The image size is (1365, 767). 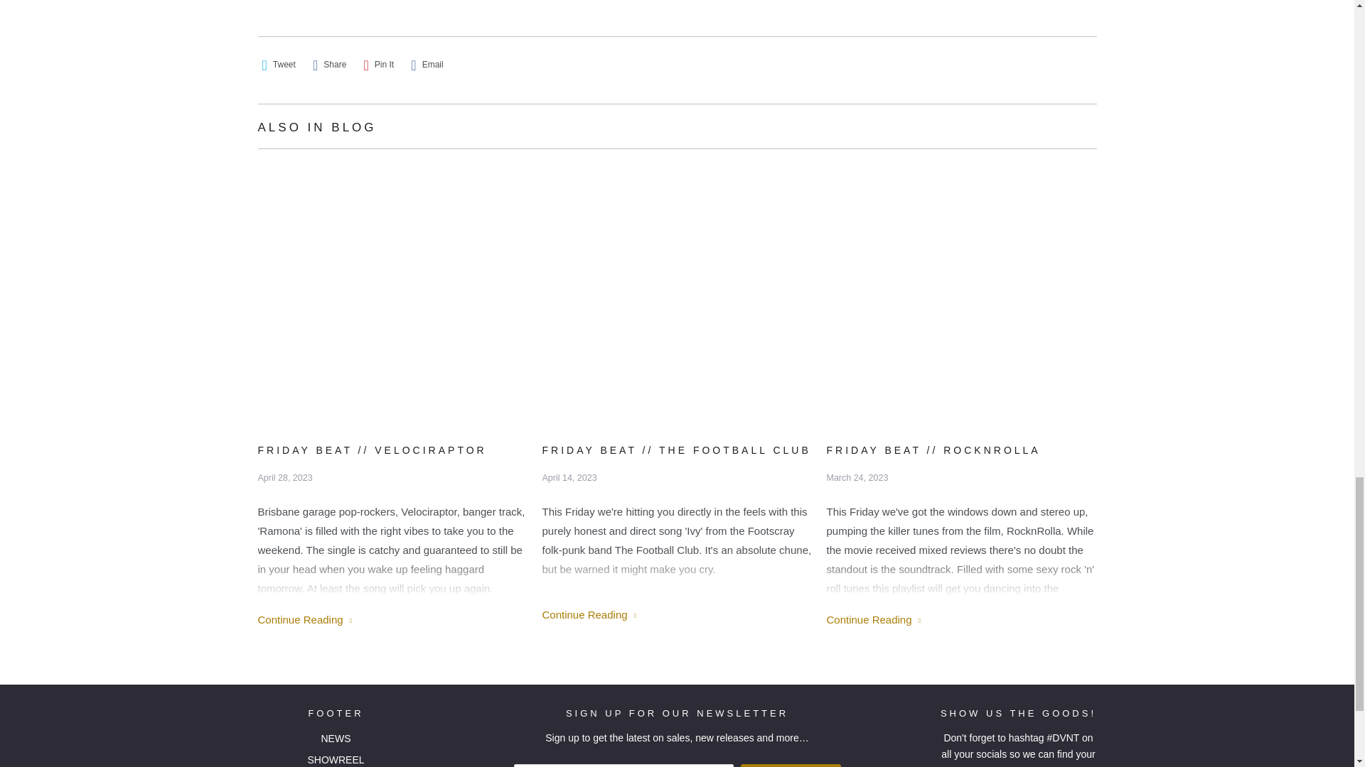 What do you see at coordinates (336, 759) in the screenshot?
I see `SHOWREEL` at bounding box center [336, 759].